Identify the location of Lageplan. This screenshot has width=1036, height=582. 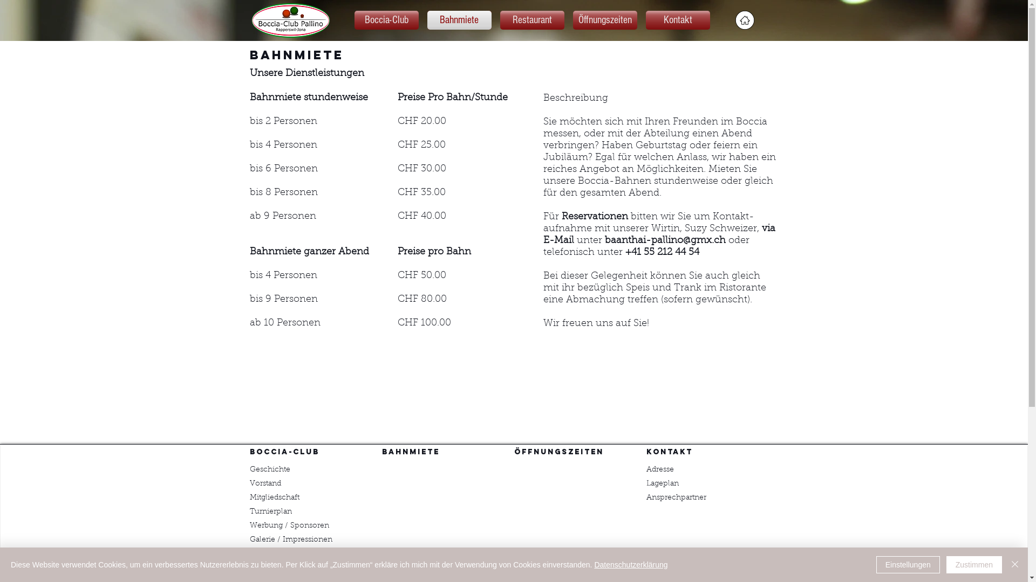
(663, 482).